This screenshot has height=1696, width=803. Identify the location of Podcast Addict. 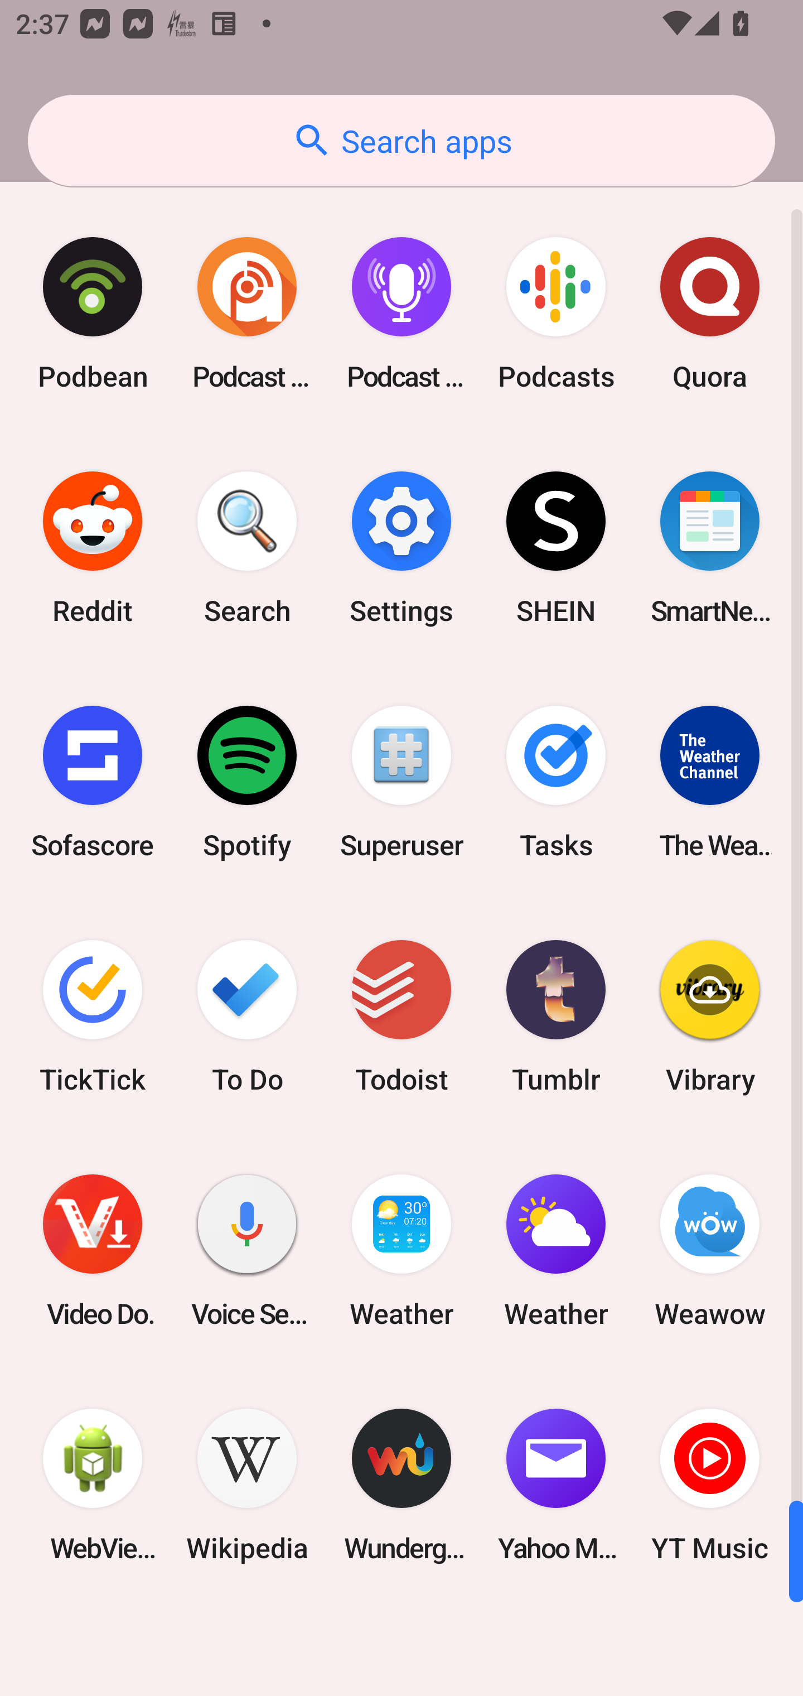
(247, 314).